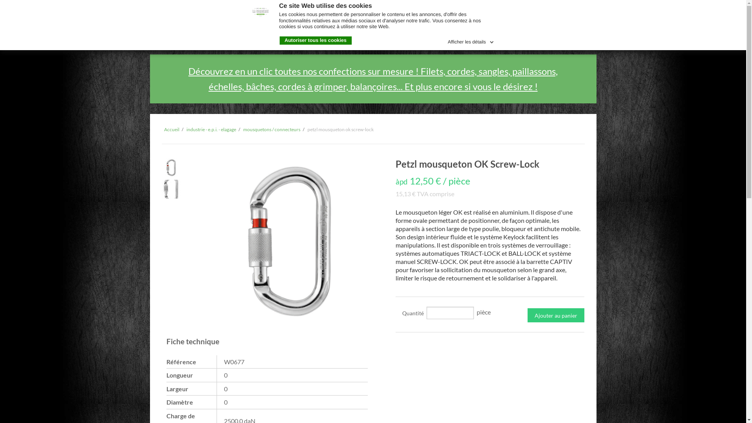  What do you see at coordinates (569, 12) in the screenshot?
I see `fr` at bounding box center [569, 12].